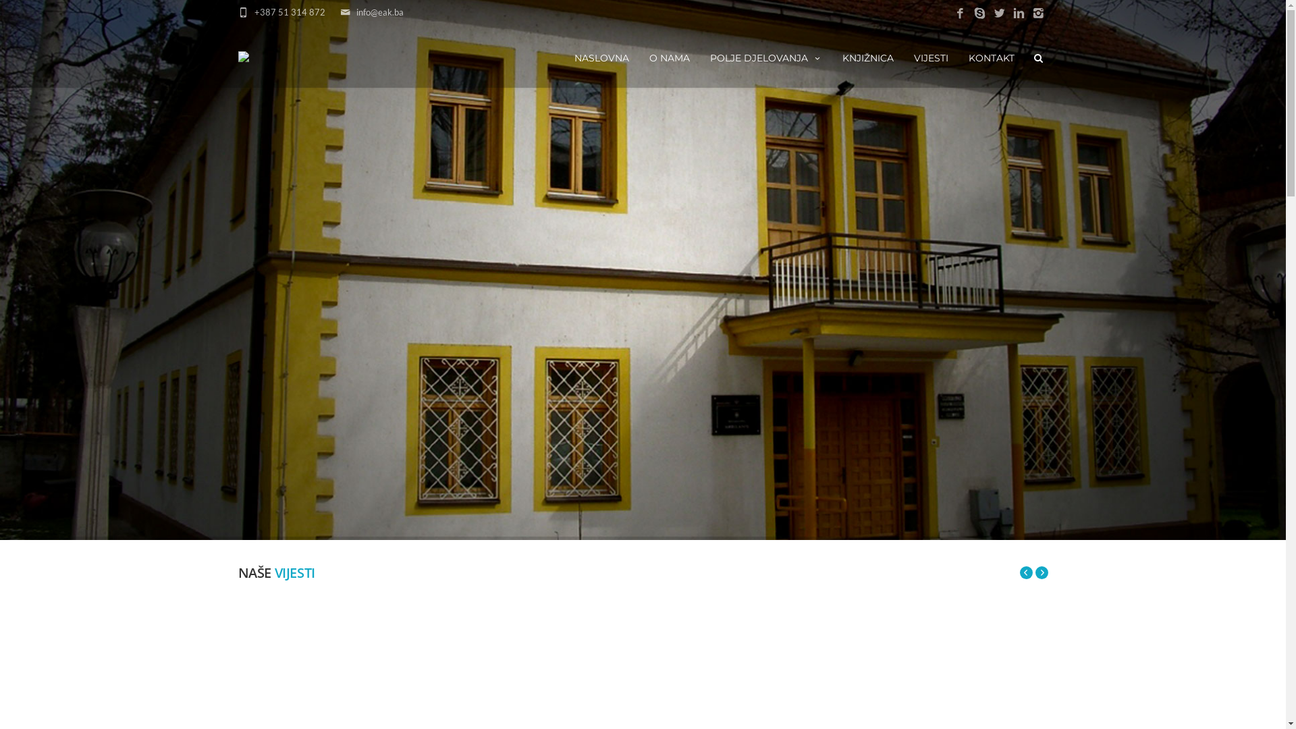 The height and width of the screenshot is (729, 1296). Describe the element at coordinates (997, 705) in the screenshot. I see `LinkedIn` at that location.